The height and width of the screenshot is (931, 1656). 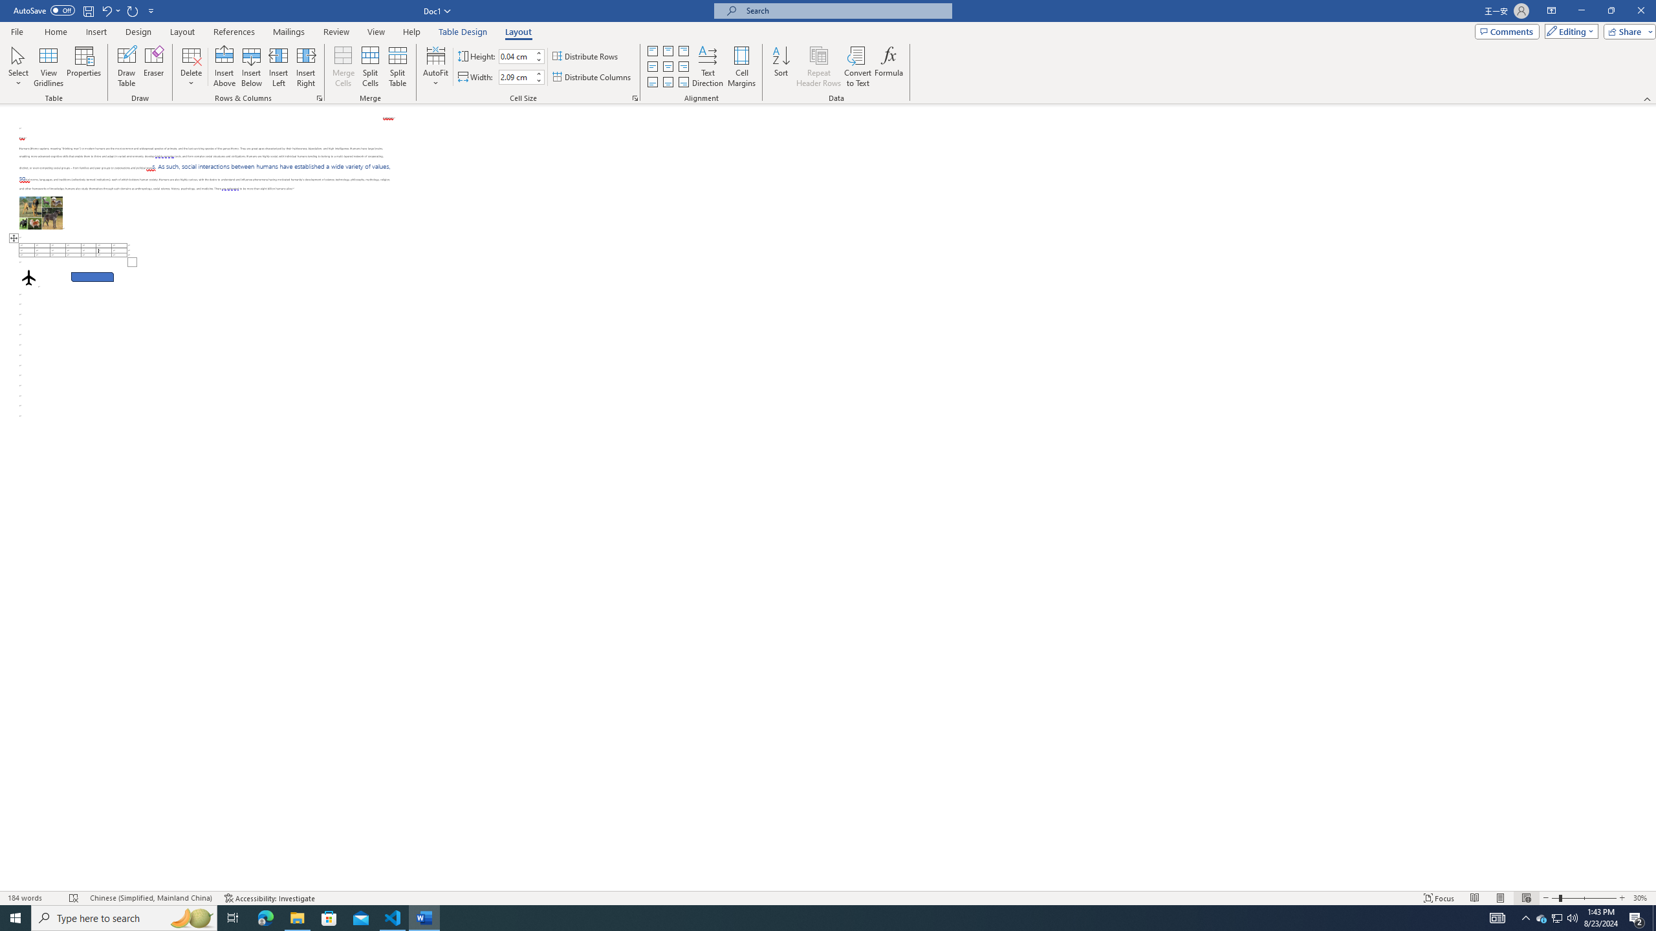 What do you see at coordinates (133, 10) in the screenshot?
I see `Repeat Row Height Spinner` at bounding box center [133, 10].